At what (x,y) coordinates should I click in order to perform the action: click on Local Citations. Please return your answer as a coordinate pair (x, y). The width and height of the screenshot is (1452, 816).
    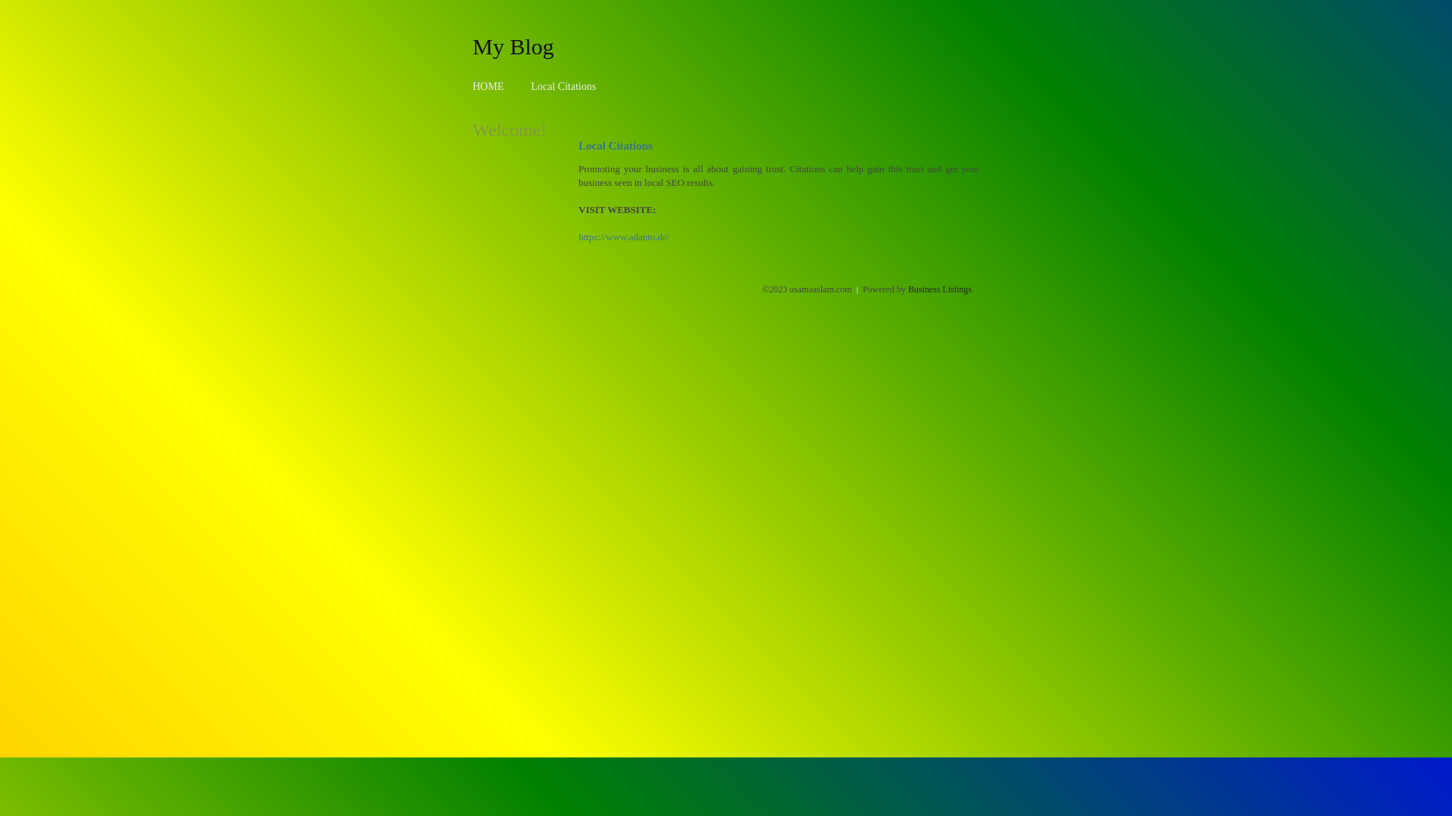
    Looking at the image, I should click on (563, 86).